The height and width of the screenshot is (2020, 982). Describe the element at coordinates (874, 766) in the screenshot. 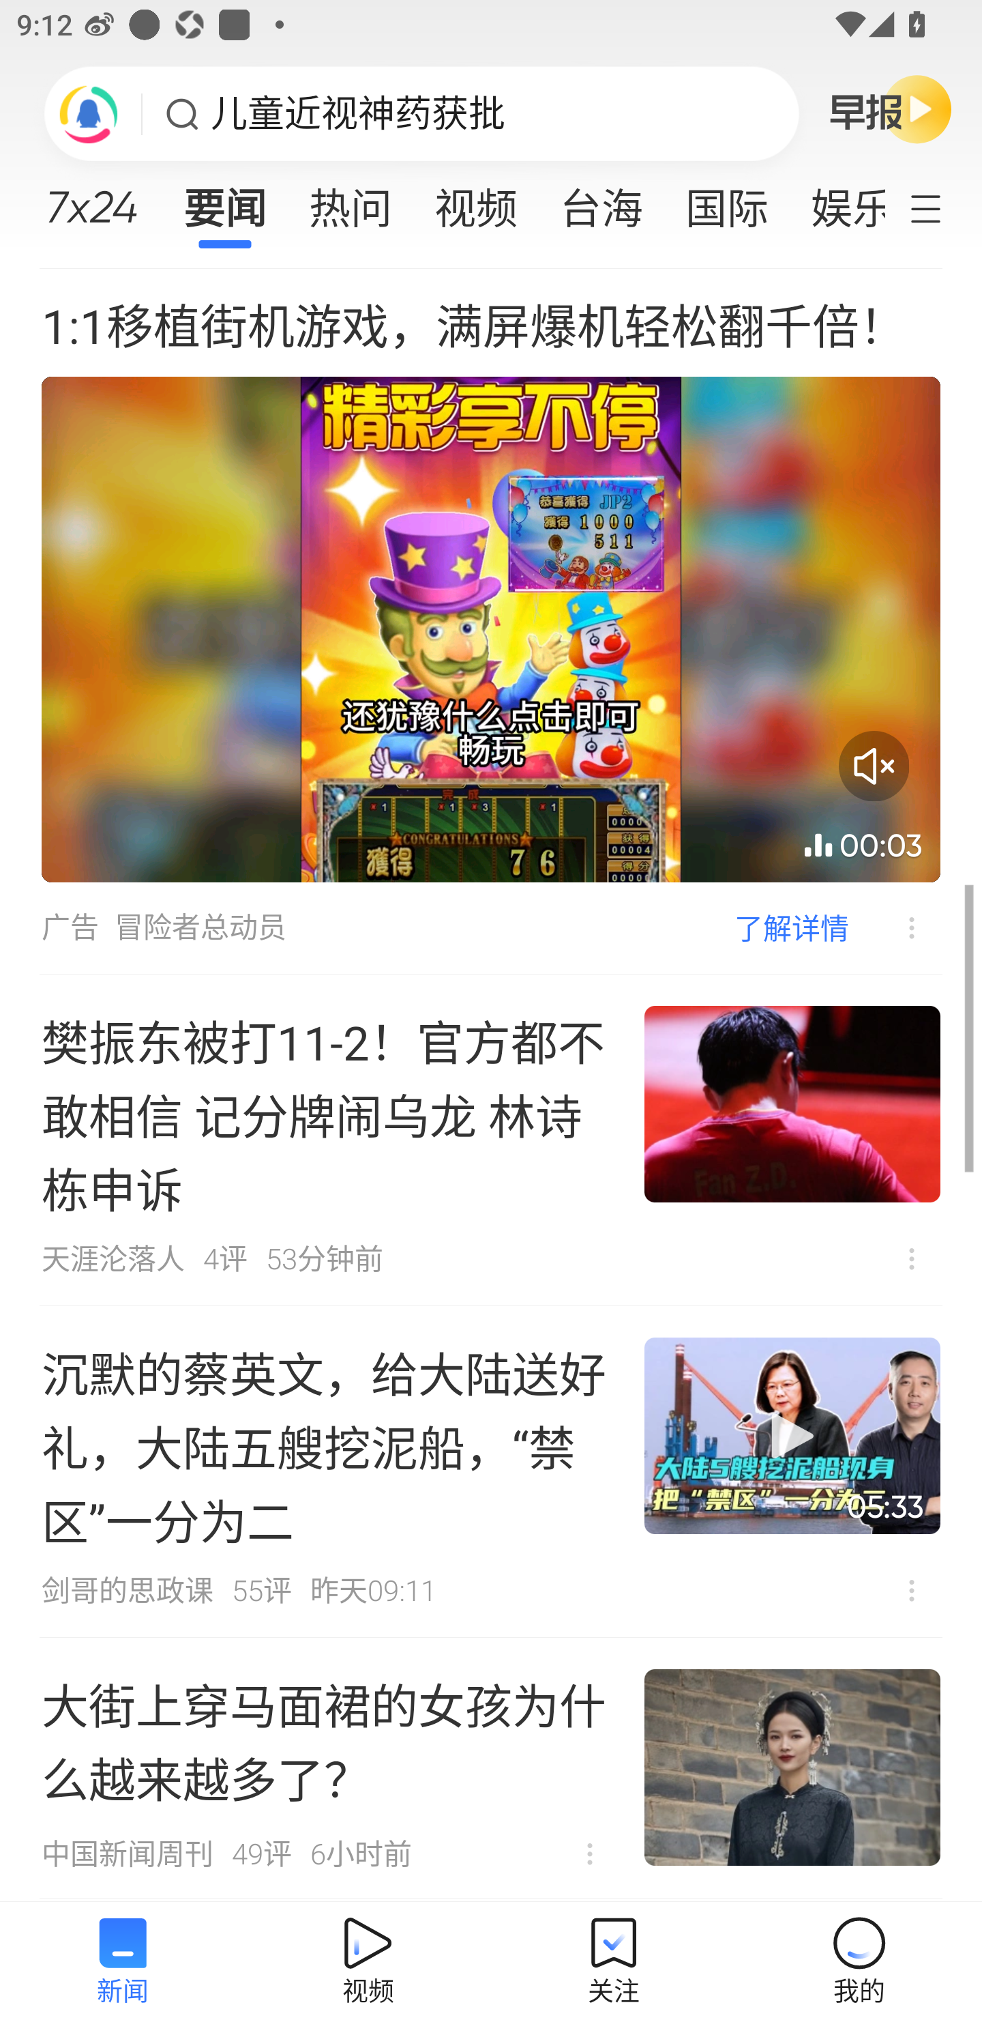

I see `音量开关` at that location.